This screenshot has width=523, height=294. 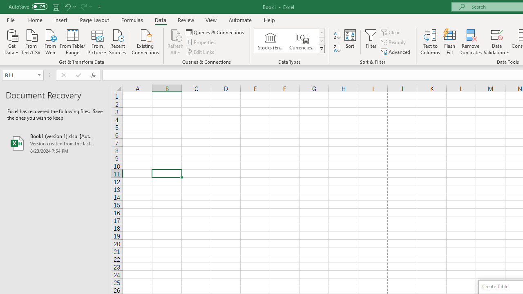 What do you see at coordinates (56, 7) in the screenshot?
I see `Quick Access Toolbar` at bounding box center [56, 7].